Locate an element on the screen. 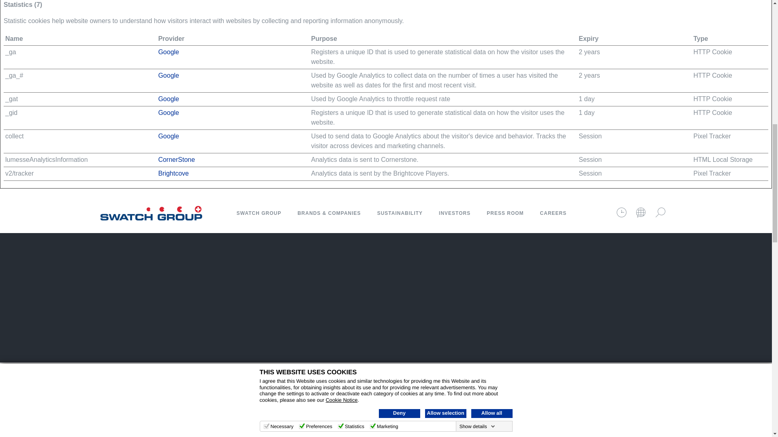 The height and width of the screenshot is (437, 778). Google's privacy policy is located at coordinates (168, 99).